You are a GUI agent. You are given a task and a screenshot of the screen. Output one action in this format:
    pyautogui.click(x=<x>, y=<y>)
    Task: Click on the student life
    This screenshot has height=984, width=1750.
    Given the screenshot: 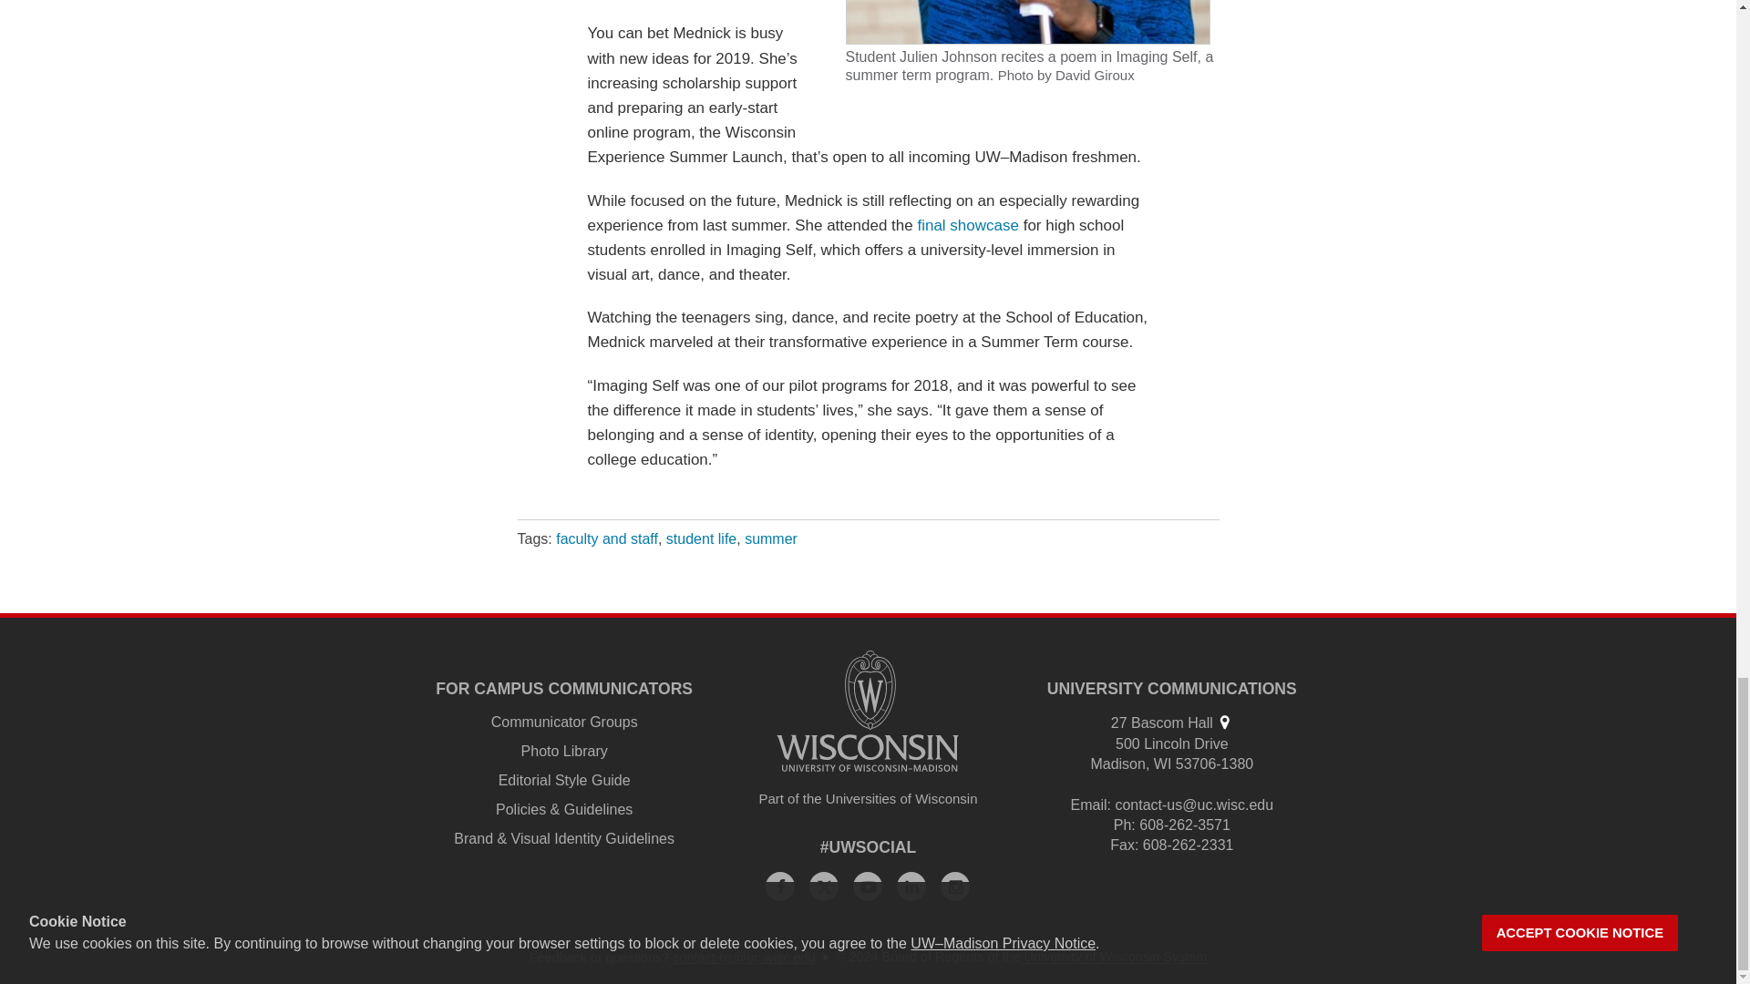 What is the action you would take?
    pyautogui.click(x=702, y=539)
    